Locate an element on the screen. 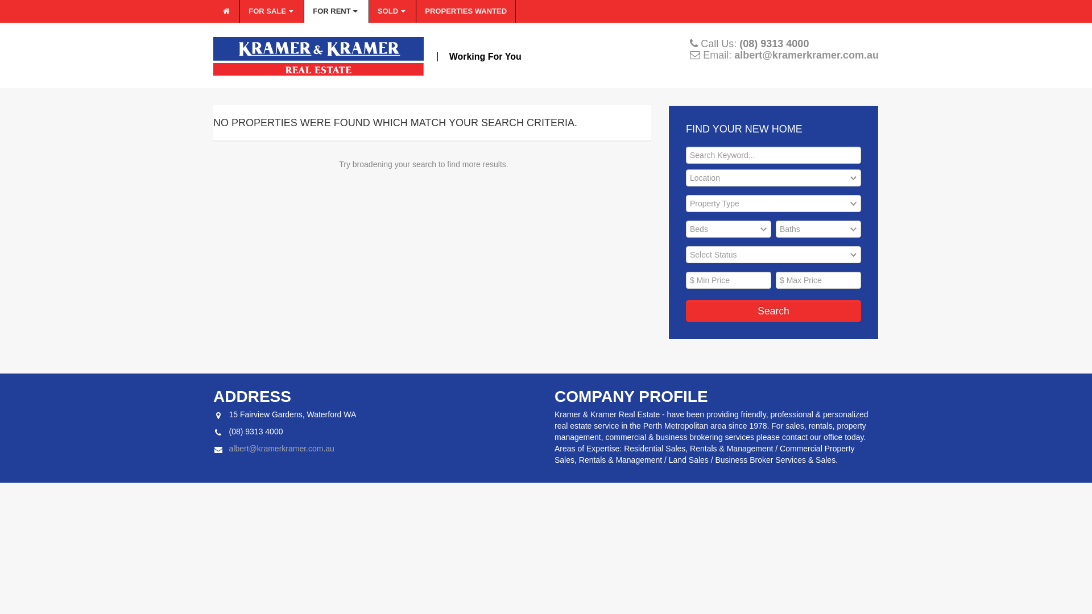 The image size is (1092, 614). Email: albert@kramerkramer.com.au is located at coordinates (789, 55).